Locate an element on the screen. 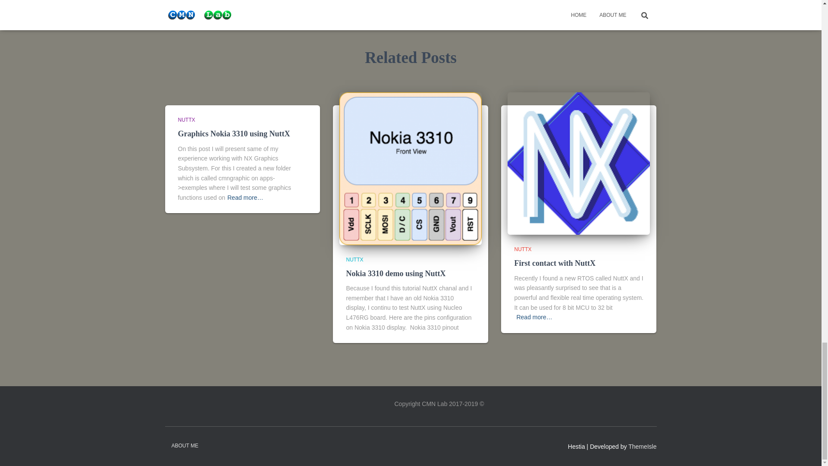 The height and width of the screenshot is (466, 828). View all posts in NuttX is located at coordinates (186, 120).